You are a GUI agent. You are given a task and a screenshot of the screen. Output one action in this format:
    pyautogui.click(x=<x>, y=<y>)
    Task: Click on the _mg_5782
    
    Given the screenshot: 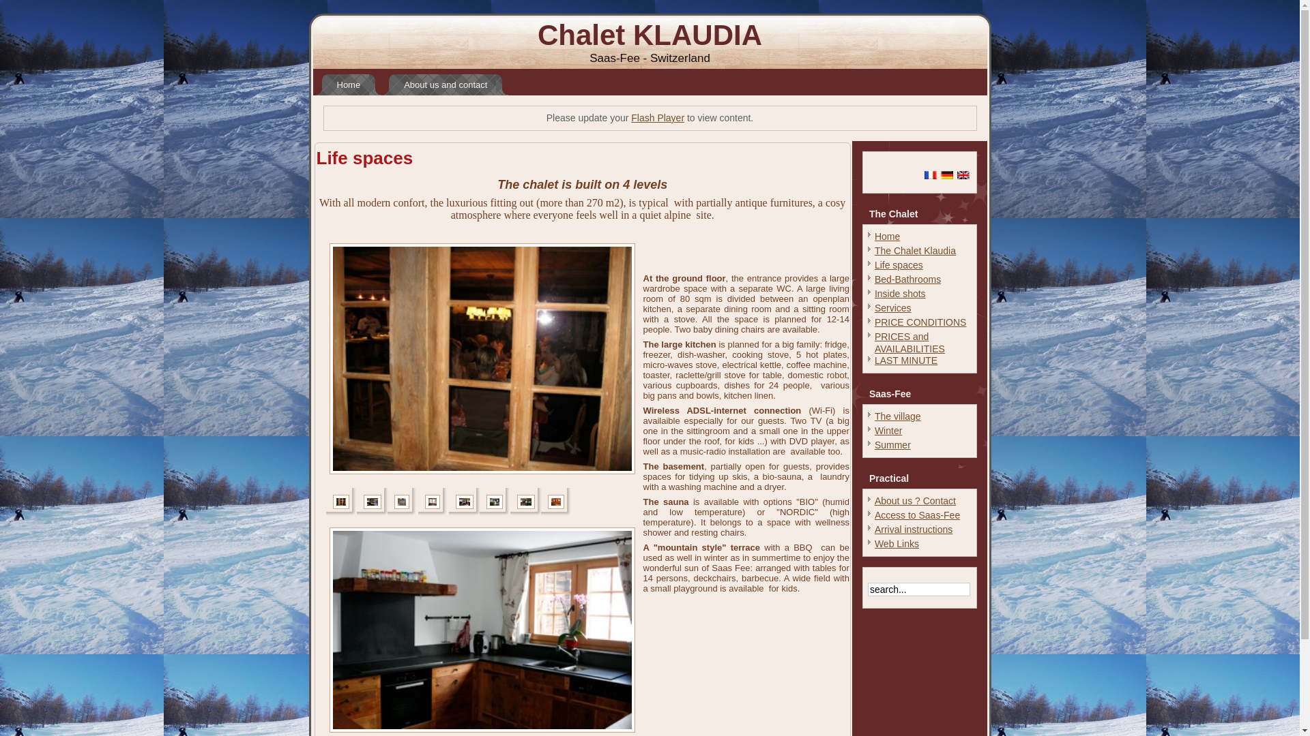 What is the action you would take?
    pyautogui.click(x=432, y=502)
    